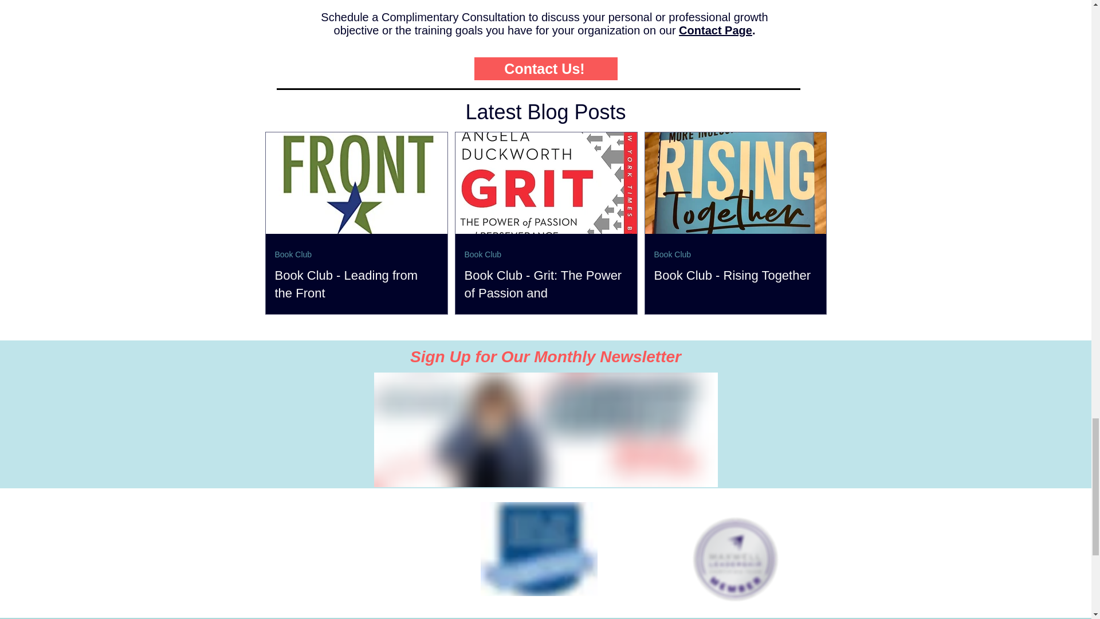 The height and width of the screenshot is (619, 1100). I want to click on Book Club, so click(673, 254).